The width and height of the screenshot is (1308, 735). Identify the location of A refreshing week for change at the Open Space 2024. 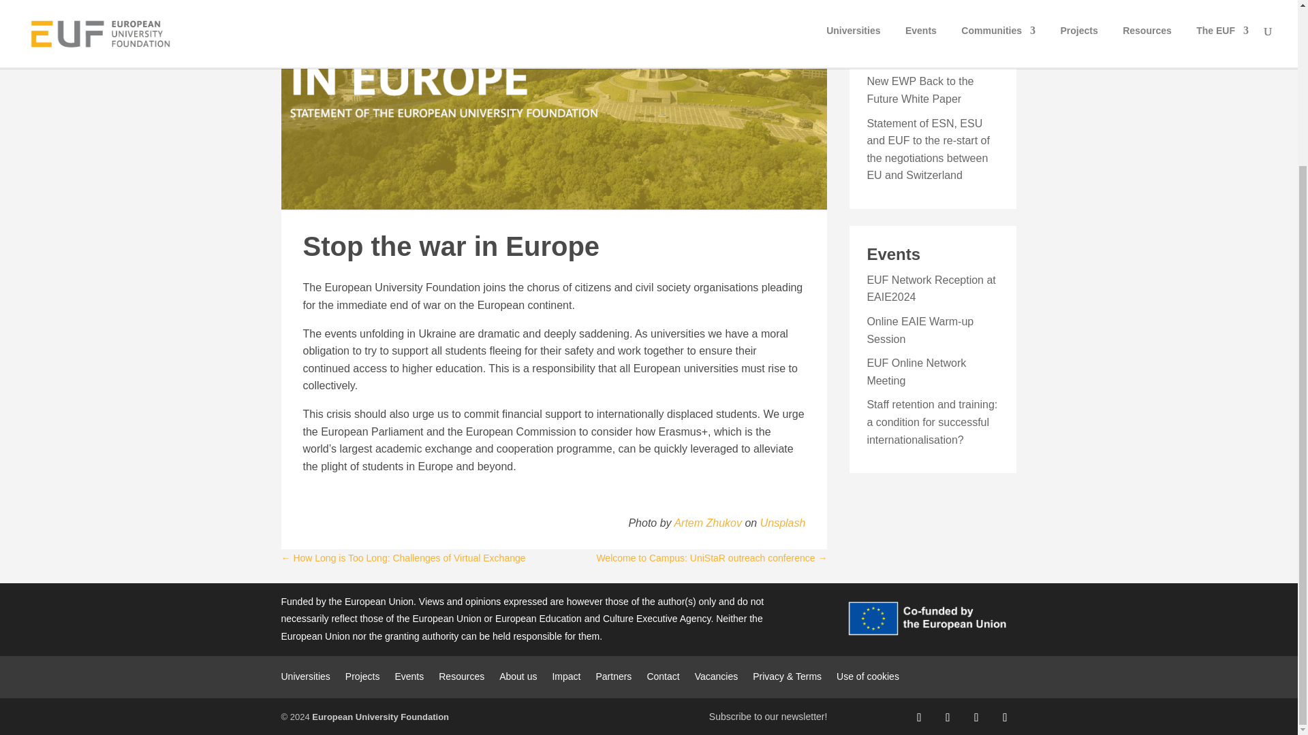
(931, 39).